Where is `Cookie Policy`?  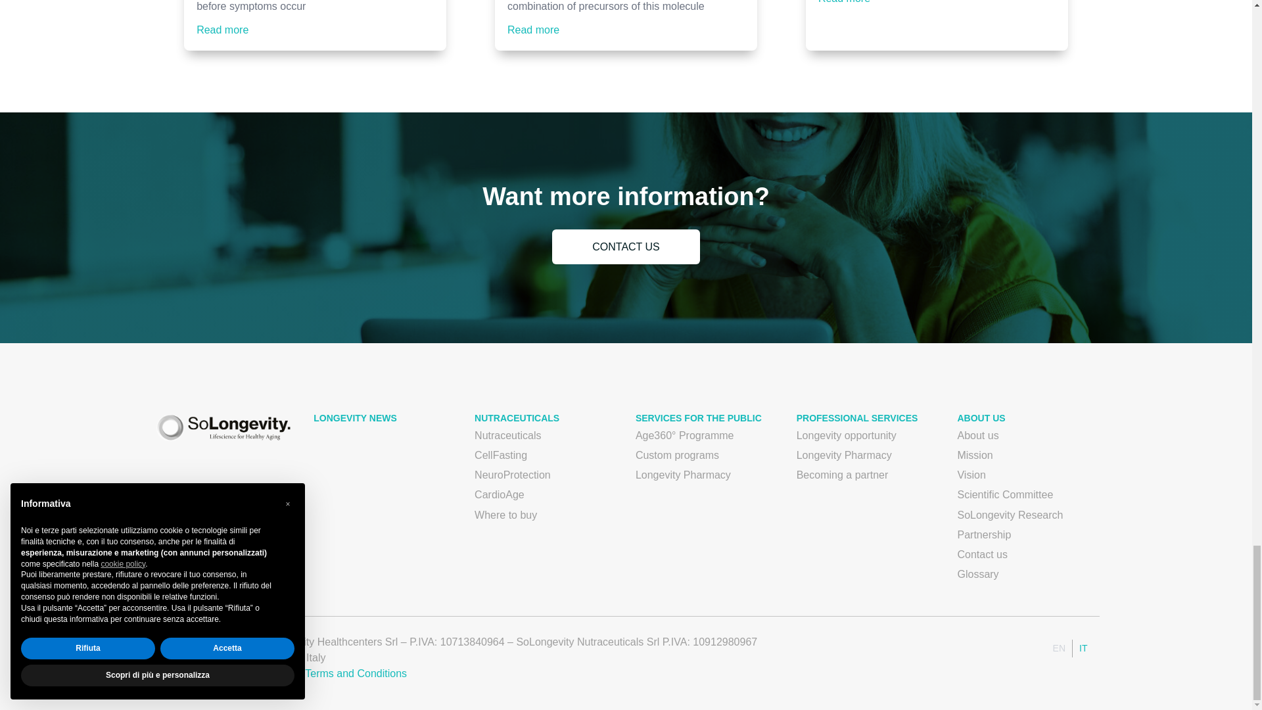 Cookie Policy is located at coordinates (262, 673).